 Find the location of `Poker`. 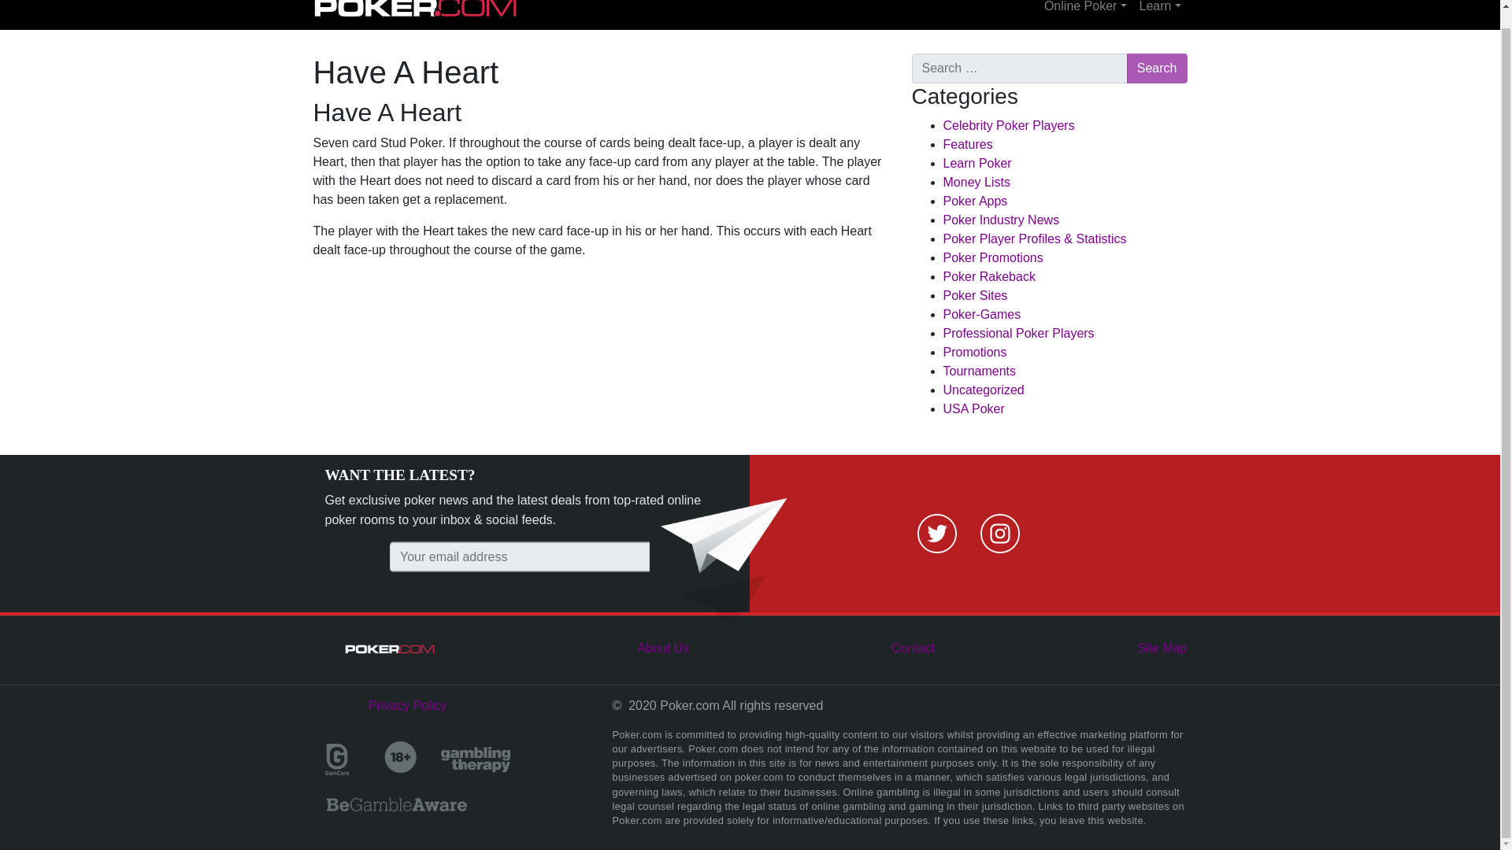

Poker is located at coordinates (416, 12).